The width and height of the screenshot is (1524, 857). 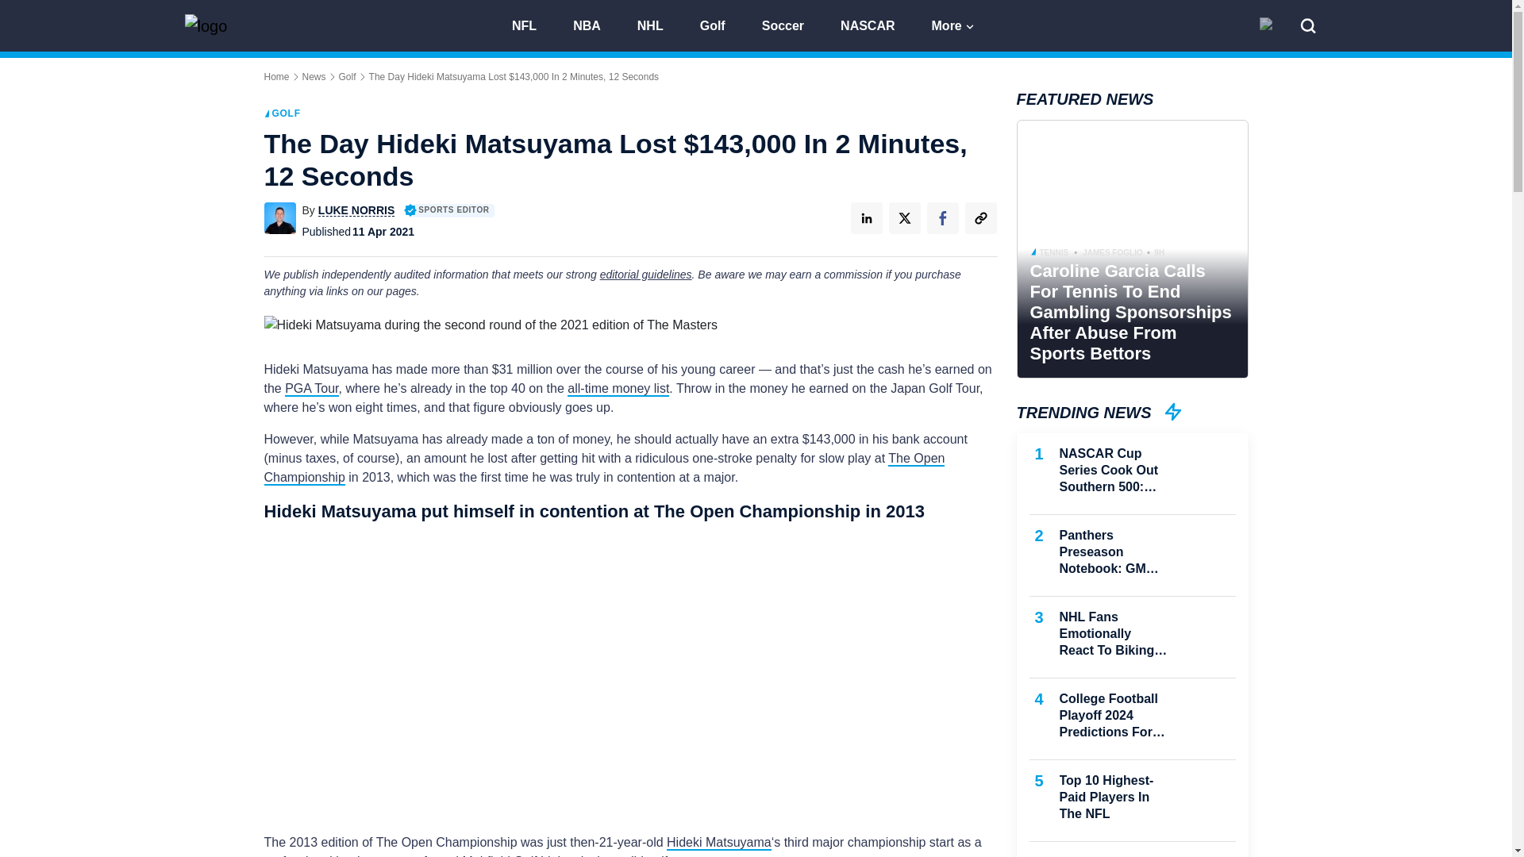 What do you see at coordinates (875, 24) in the screenshot?
I see `NASCAR` at bounding box center [875, 24].